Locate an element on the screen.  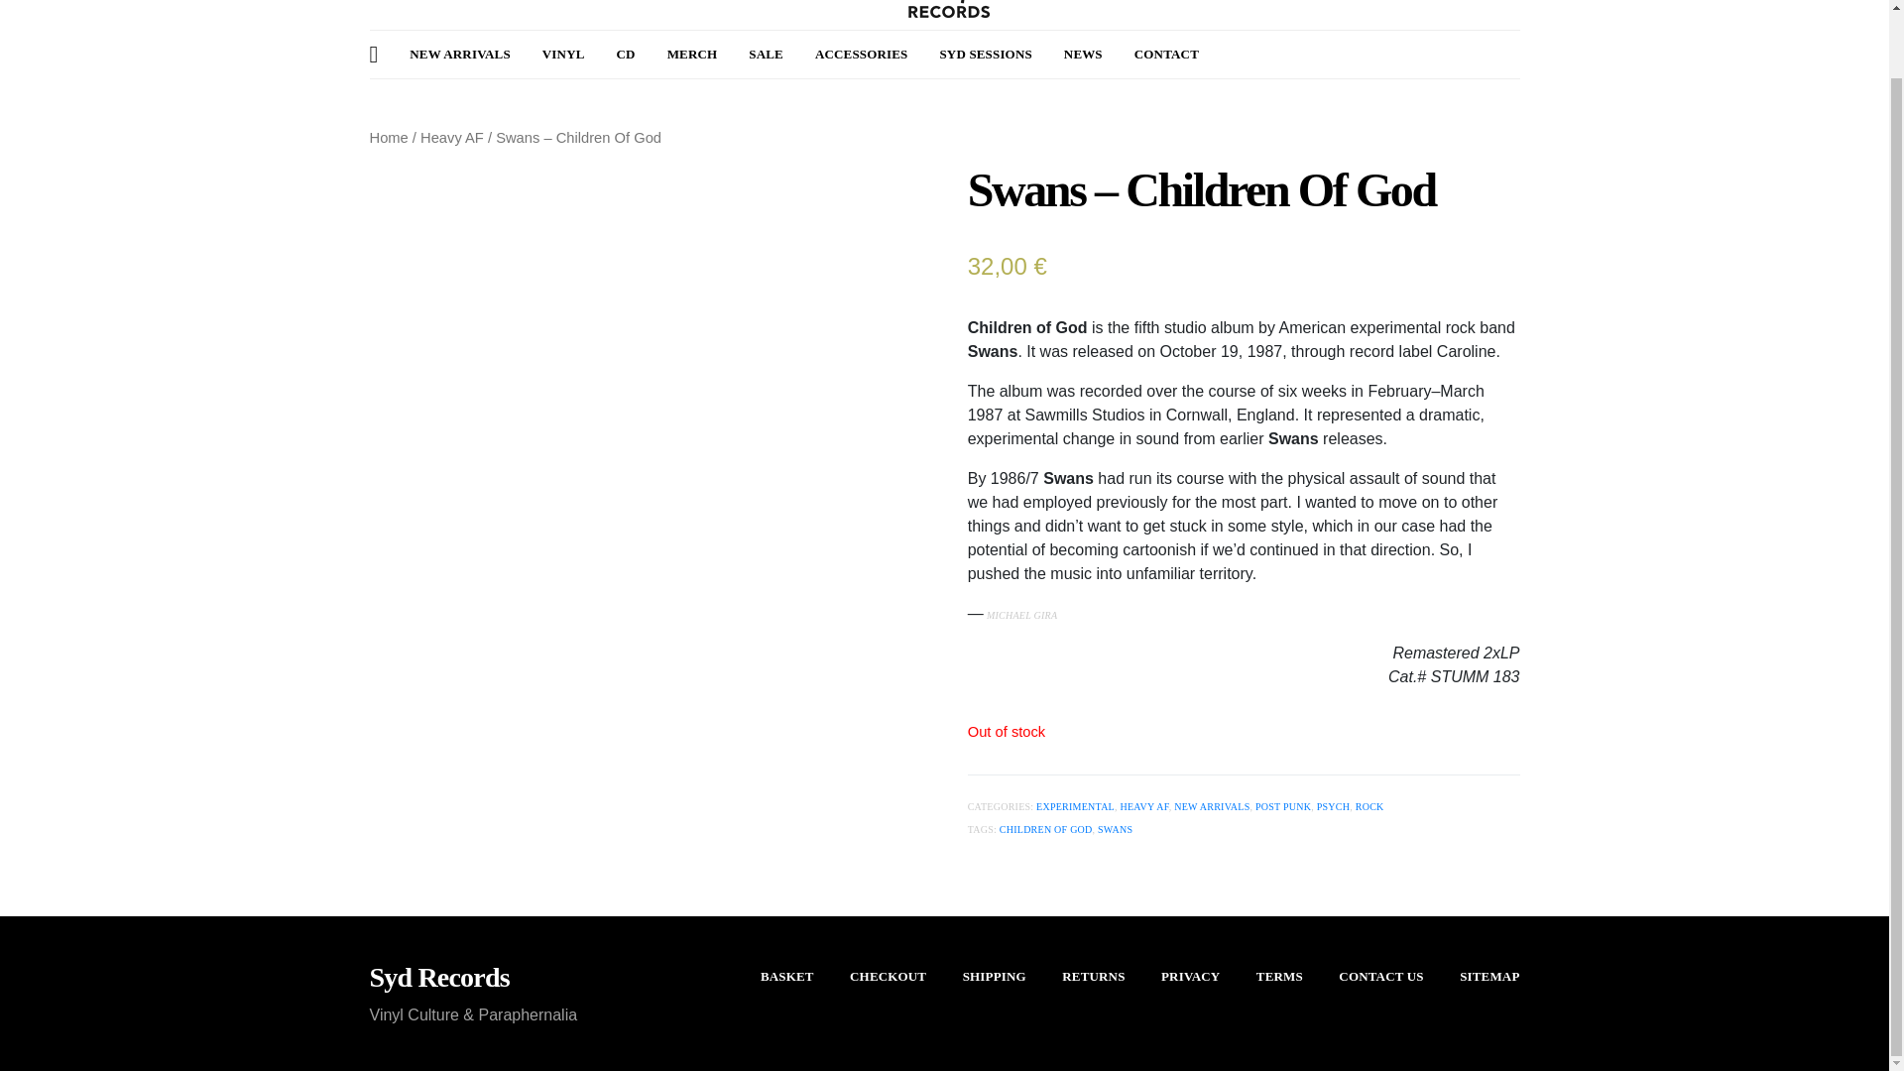
SWANS is located at coordinates (1115, 829).